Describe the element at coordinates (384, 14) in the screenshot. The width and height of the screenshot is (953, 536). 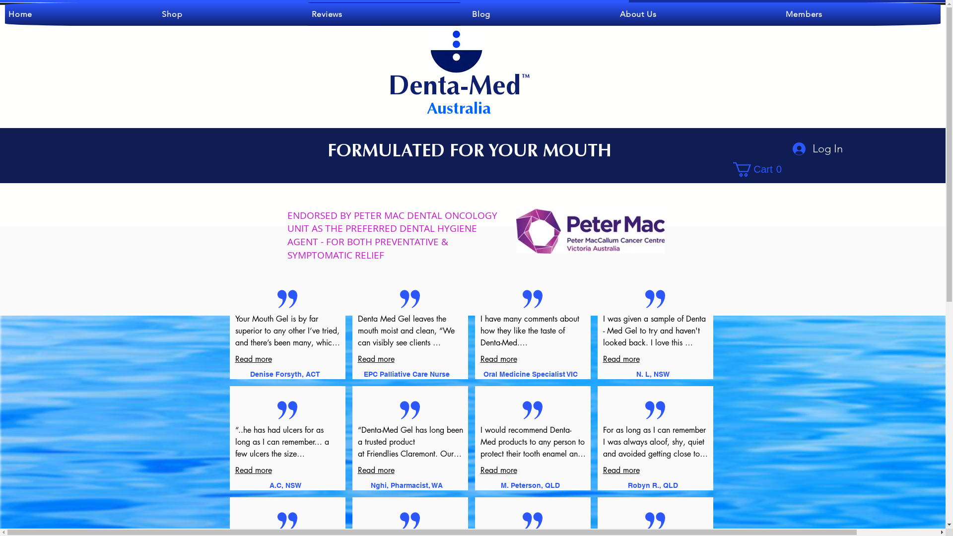
I see `Reviews` at that location.